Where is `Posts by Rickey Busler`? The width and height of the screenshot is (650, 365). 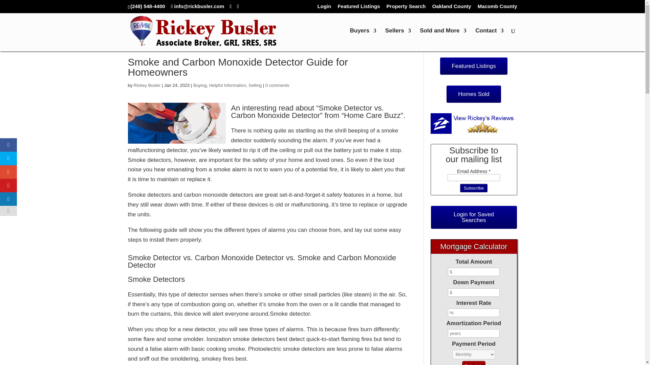
Posts by Rickey Busler is located at coordinates (147, 85).